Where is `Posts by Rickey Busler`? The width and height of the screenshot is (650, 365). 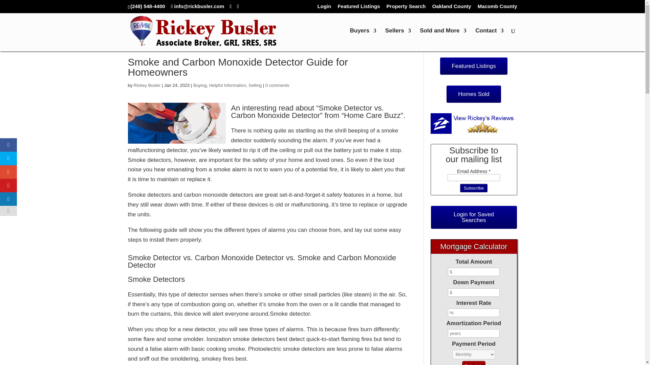
Posts by Rickey Busler is located at coordinates (147, 85).